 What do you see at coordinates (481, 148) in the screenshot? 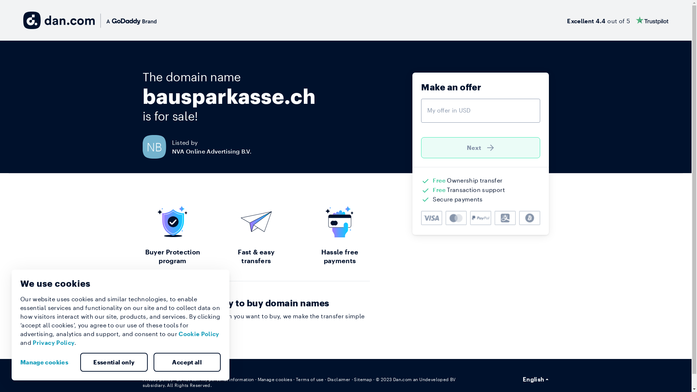
I see `Next
)` at bounding box center [481, 148].